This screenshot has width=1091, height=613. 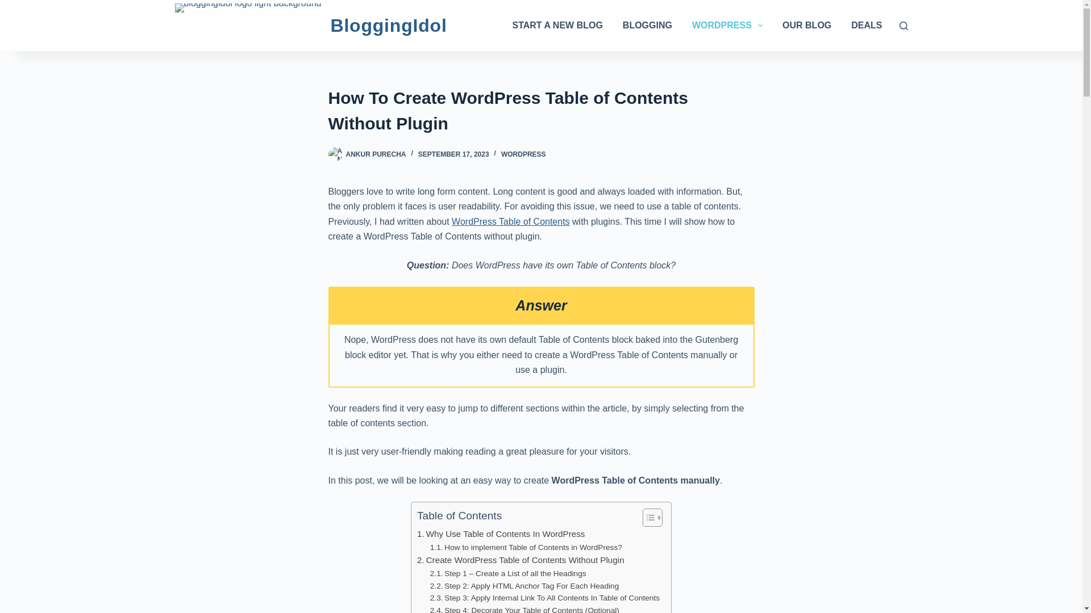 I want to click on Create WordPress Table of Contents Without Plugin, so click(x=520, y=560).